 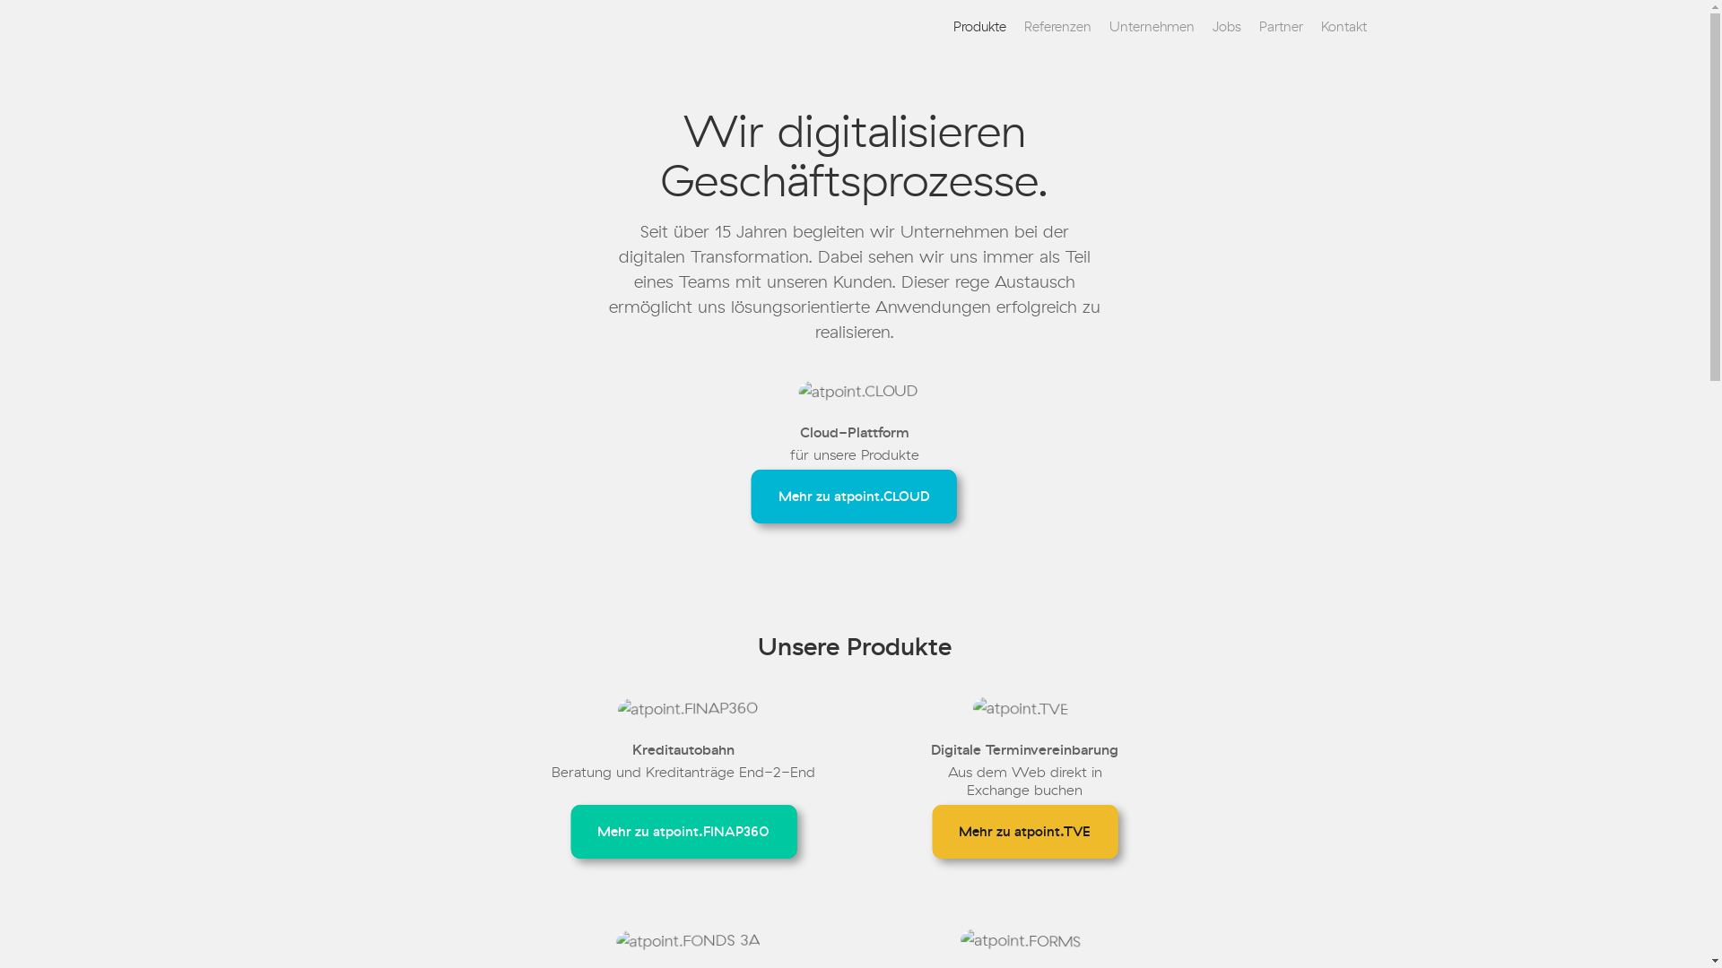 I want to click on atpoint.FINAP360, so click(x=696, y=709).